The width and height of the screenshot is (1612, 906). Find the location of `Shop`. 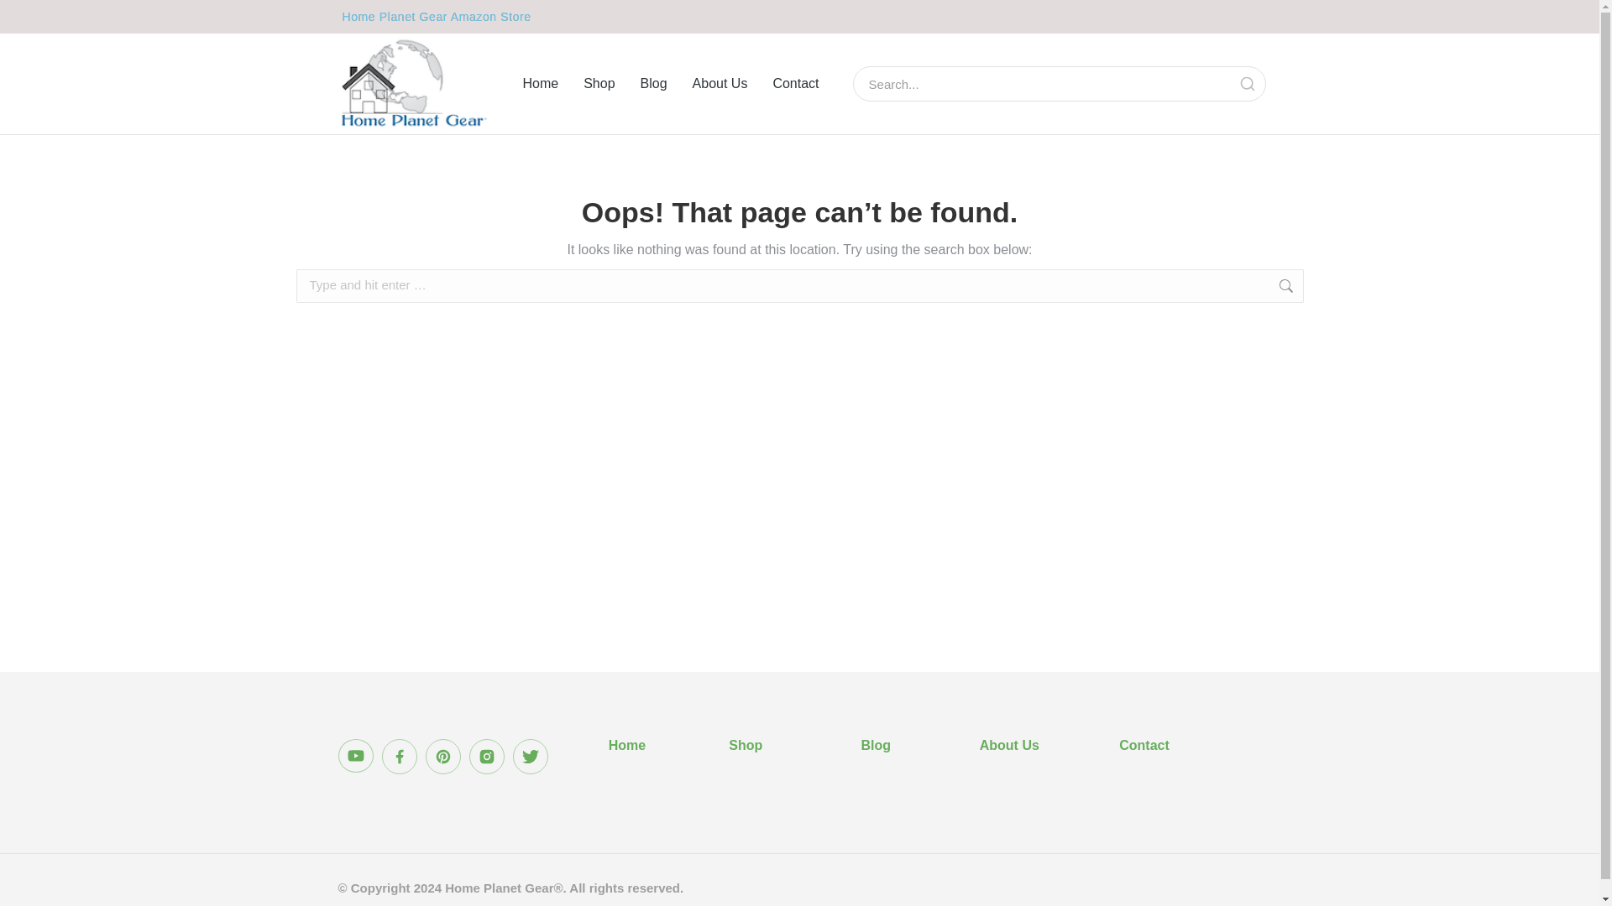

Shop is located at coordinates (599, 84).